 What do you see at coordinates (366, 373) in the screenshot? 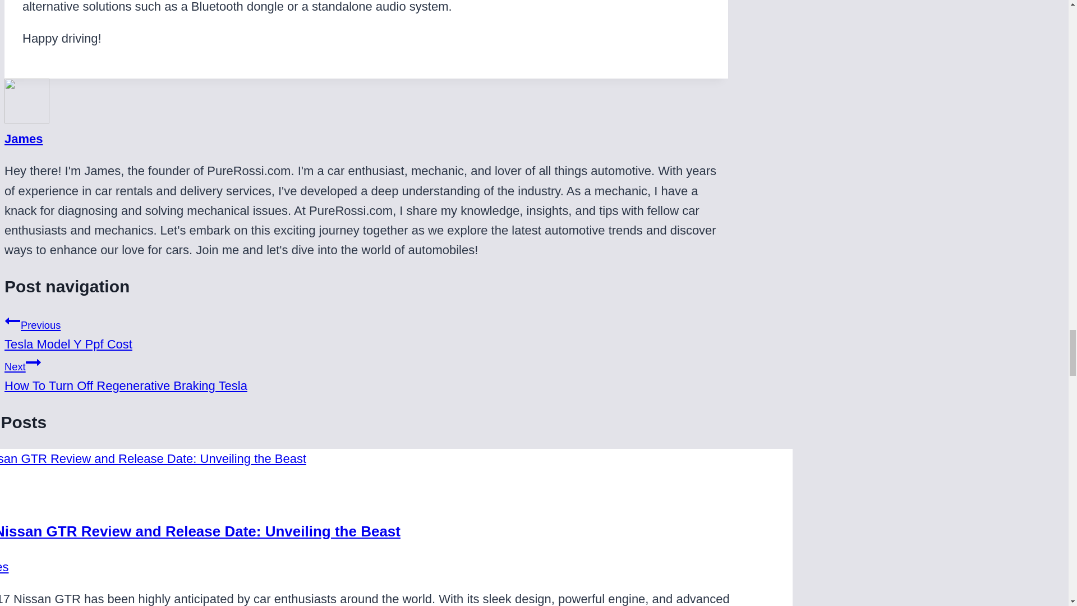
I see `Continue` at bounding box center [366, 373].